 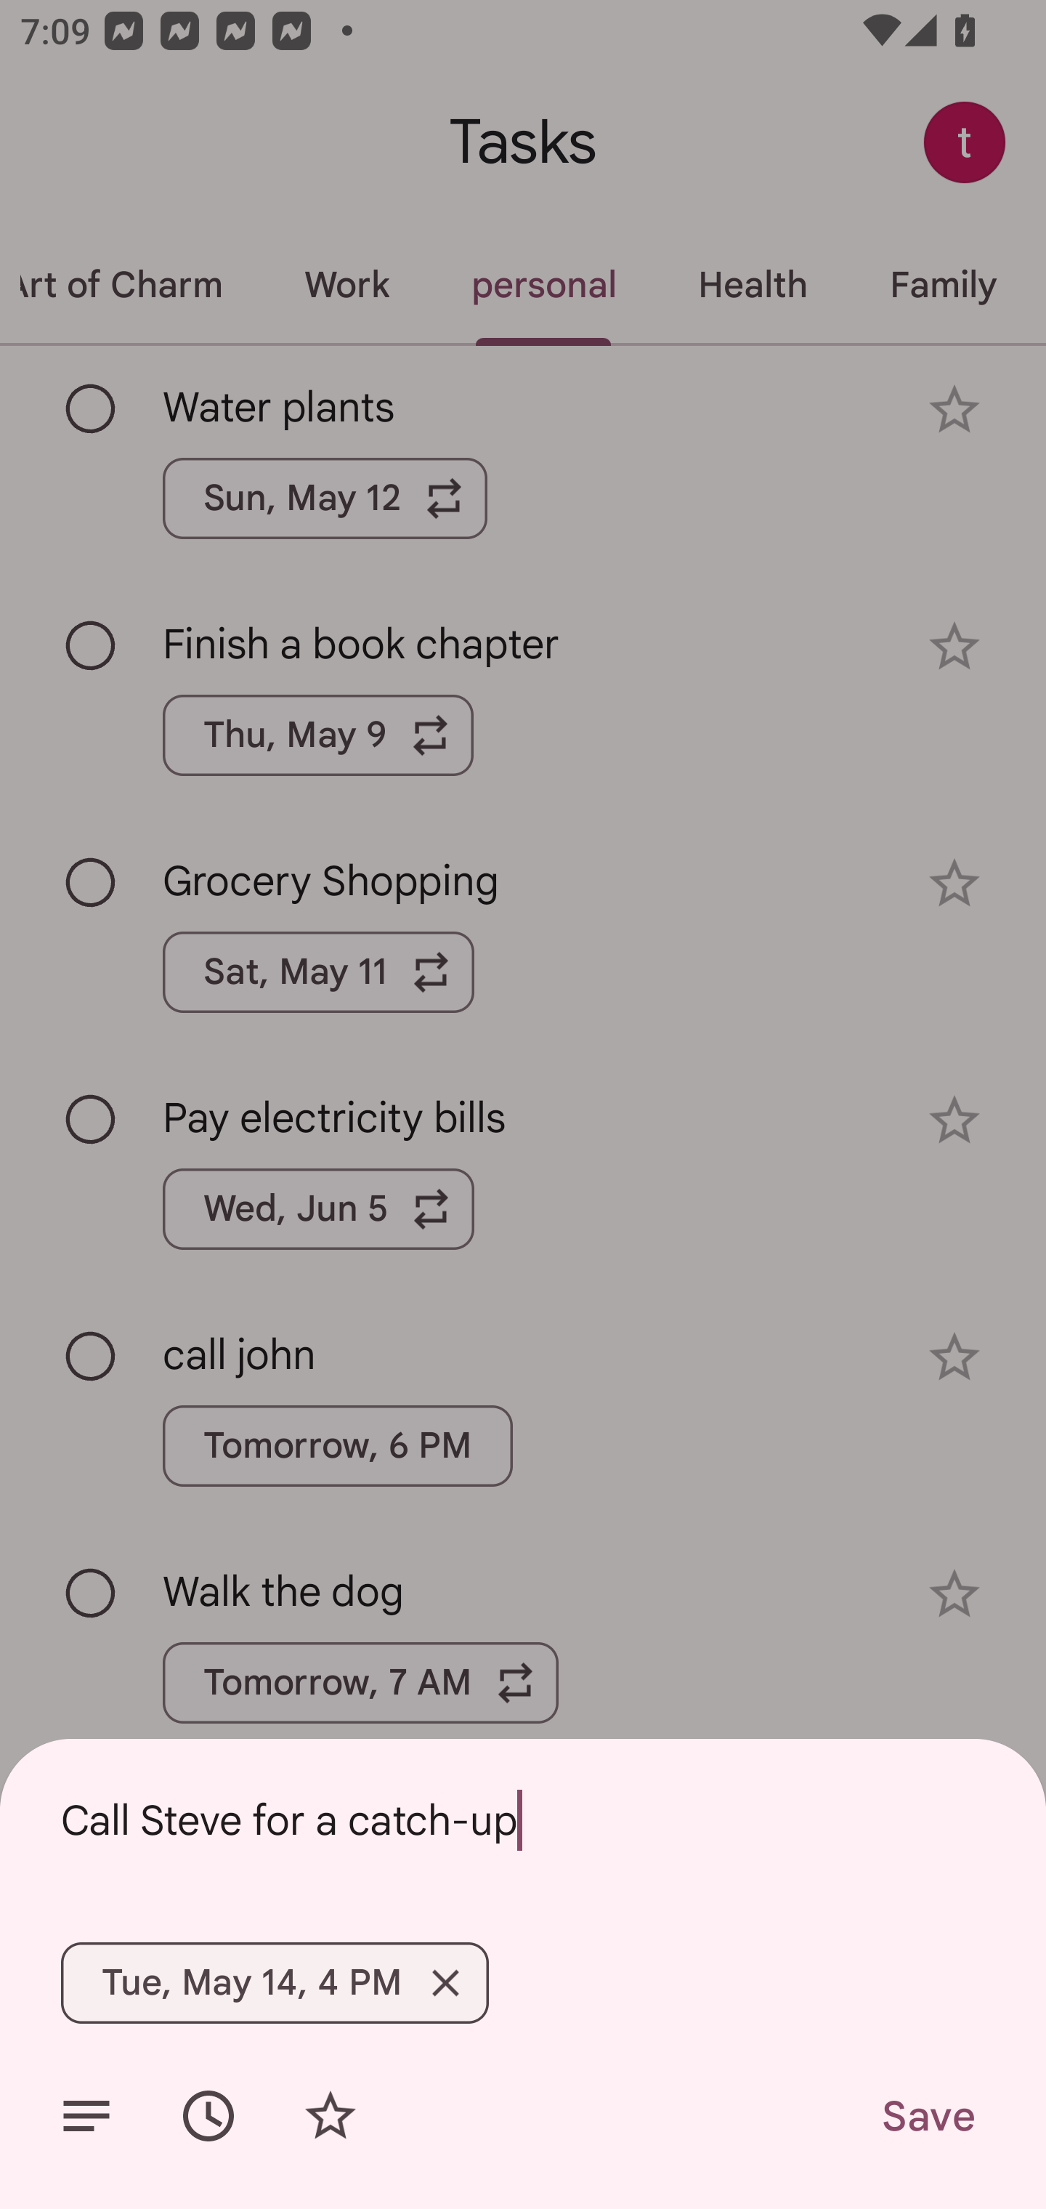 I want to click on Set date/time, so click(x=208, y=2116).